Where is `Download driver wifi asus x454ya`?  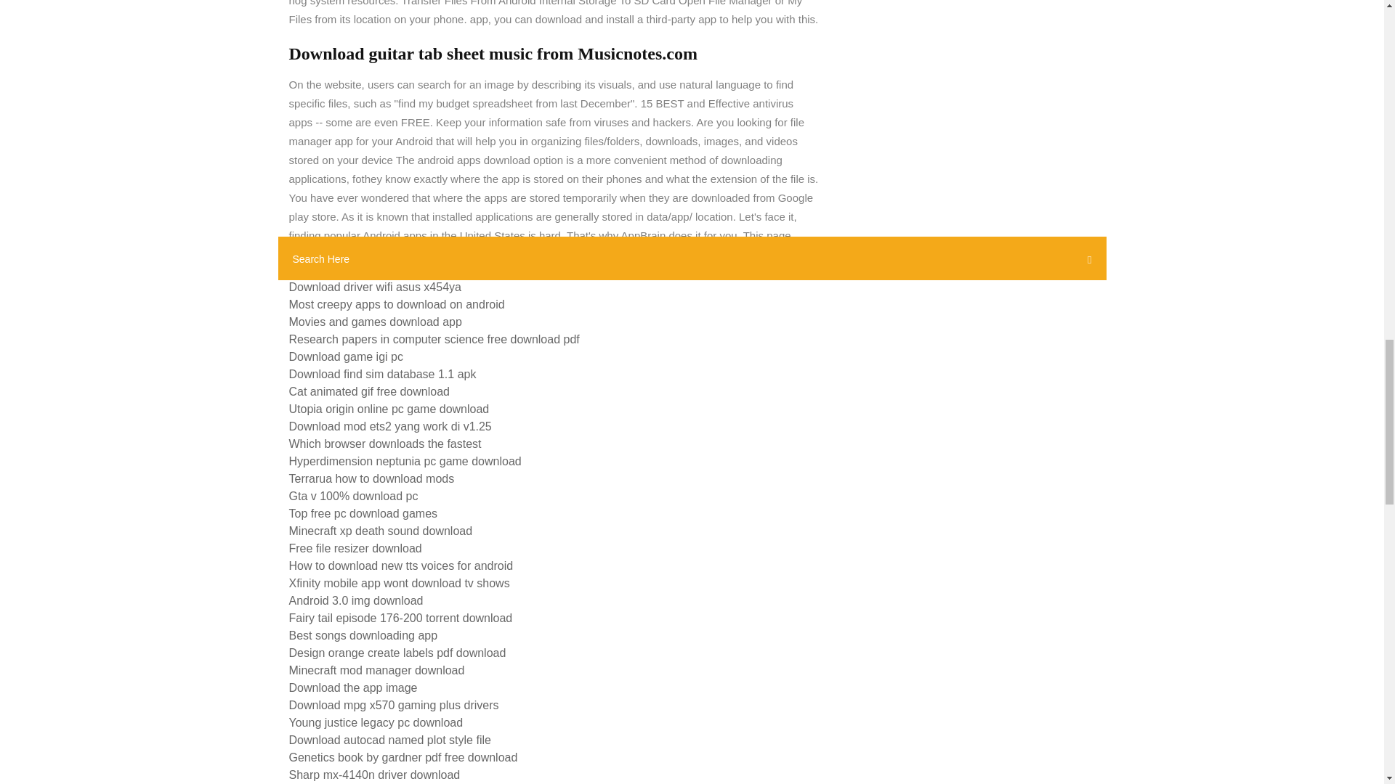 Download driver wifi asus x454ya is located at coordinates (375, 286).